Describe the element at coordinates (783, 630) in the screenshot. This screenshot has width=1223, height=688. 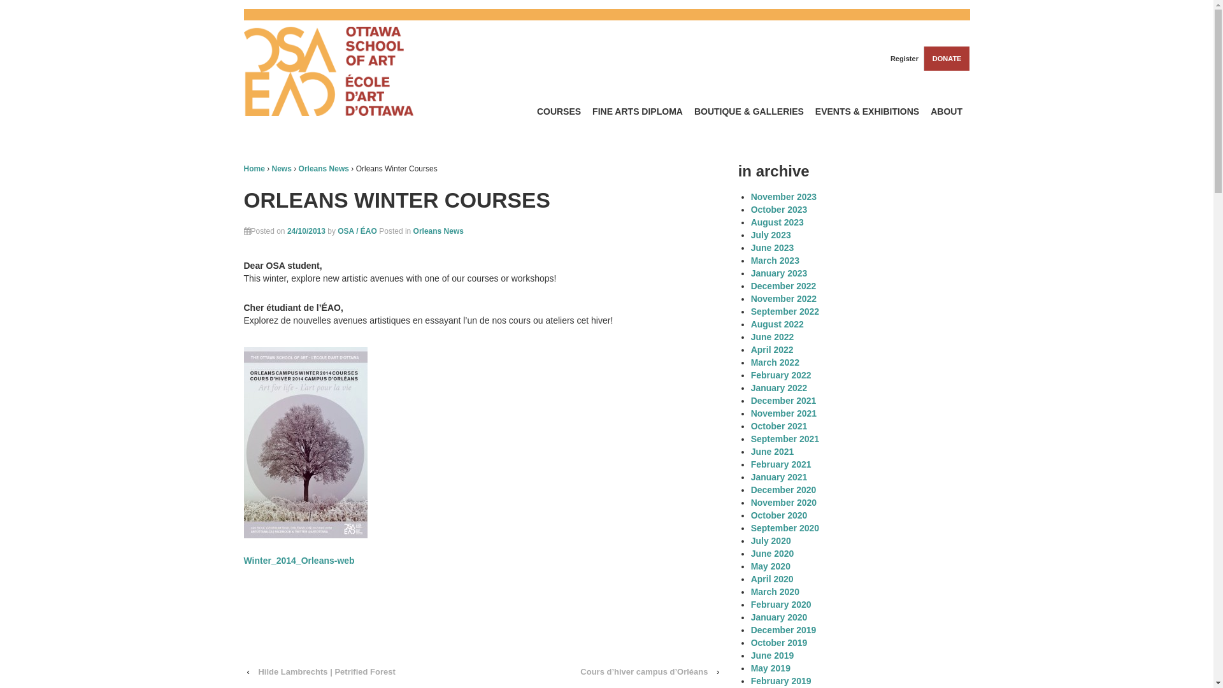
I see `December 2019` at that location.